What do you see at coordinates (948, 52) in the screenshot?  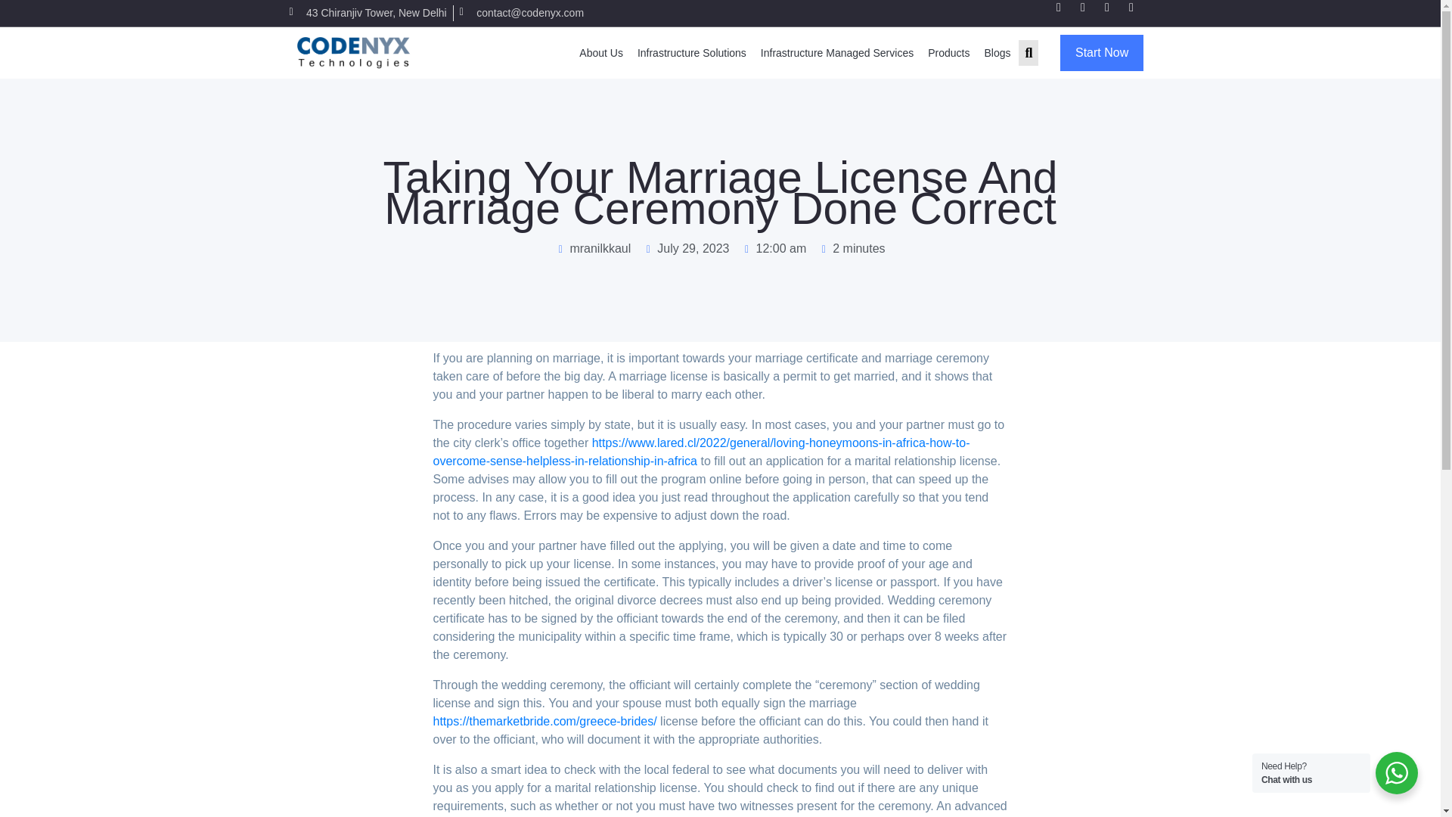 I see `Products` at bounding box center [948, 52].